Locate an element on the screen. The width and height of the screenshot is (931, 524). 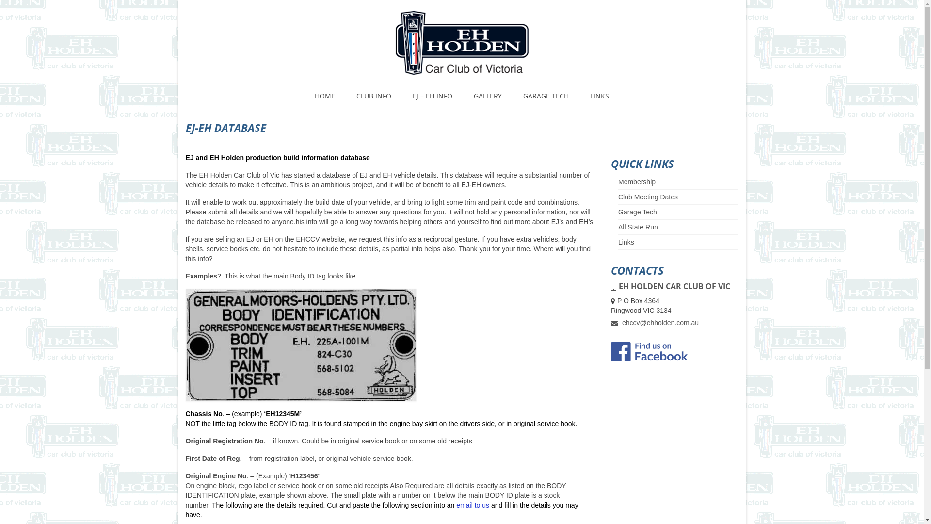
email to us is located at coordinates (473, 505).